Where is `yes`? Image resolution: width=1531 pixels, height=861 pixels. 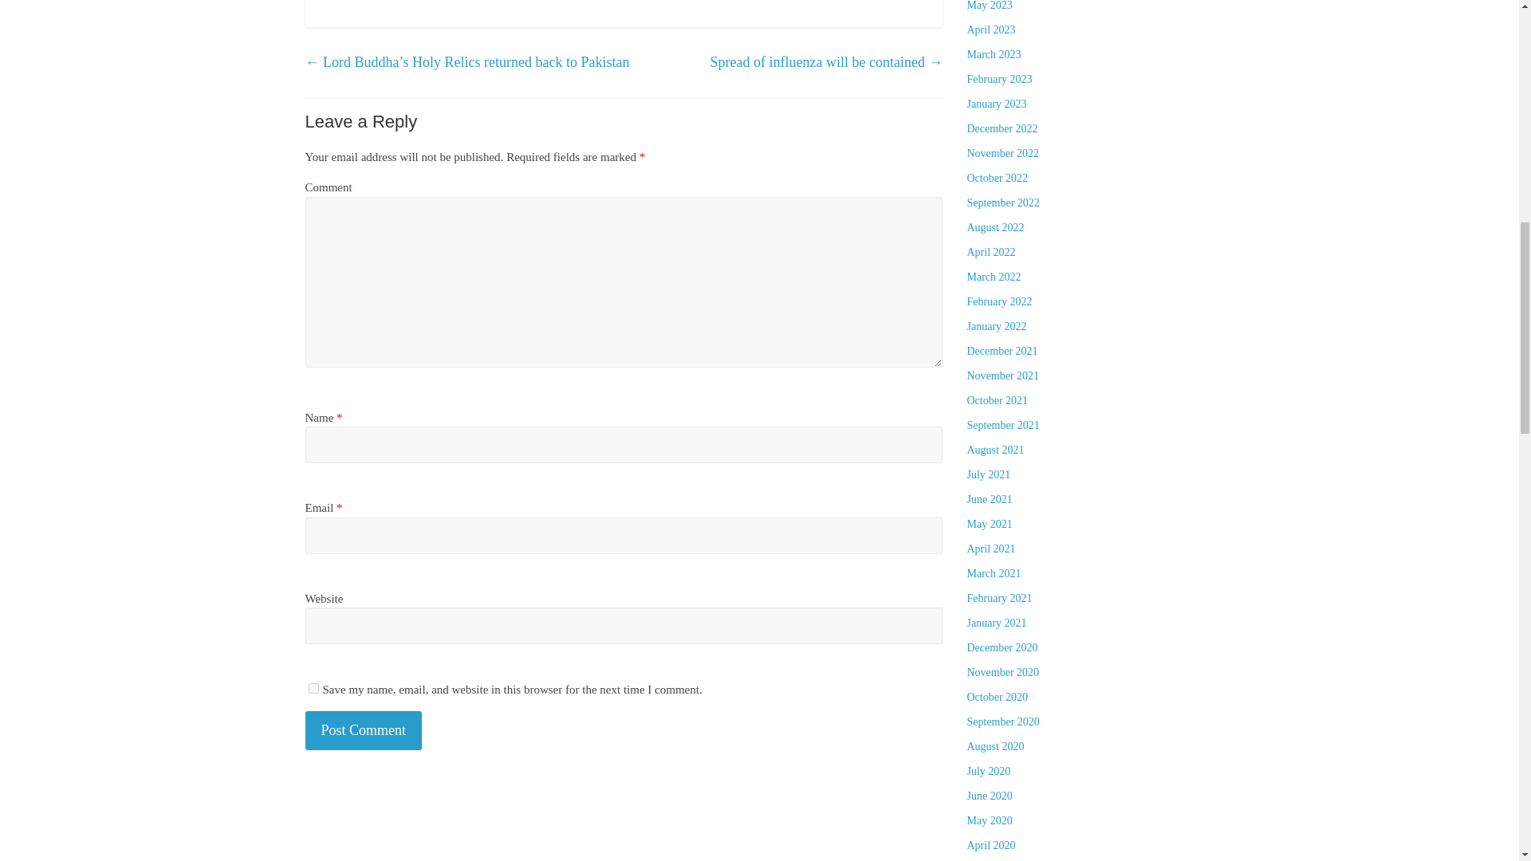
yes is located at coordinates (313, 689).